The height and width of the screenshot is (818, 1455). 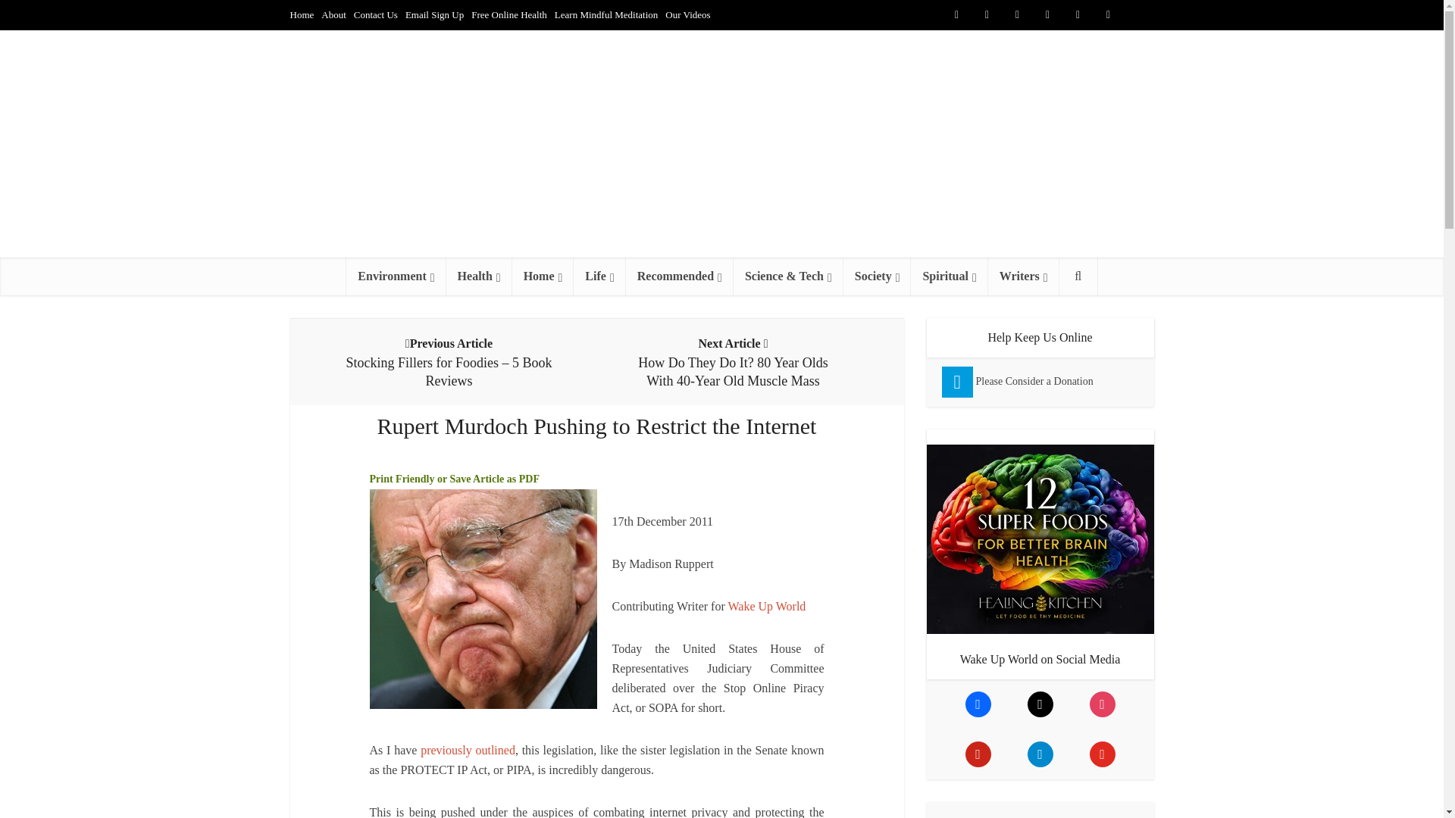 What do you see at coordinates (1138, 15) in the screenshot?
I see `Telegram` at bounding box center [1138, 15].